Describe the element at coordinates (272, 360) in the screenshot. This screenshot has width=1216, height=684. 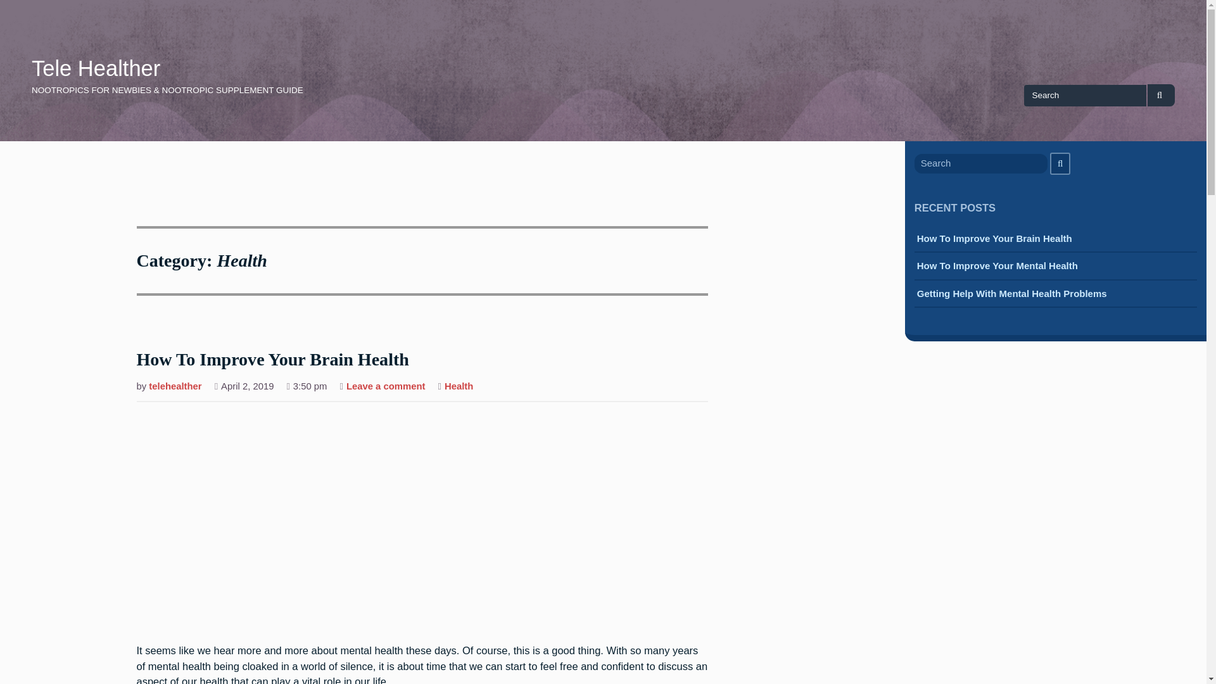
I see `How To Improve Your Brain Health` at that location.